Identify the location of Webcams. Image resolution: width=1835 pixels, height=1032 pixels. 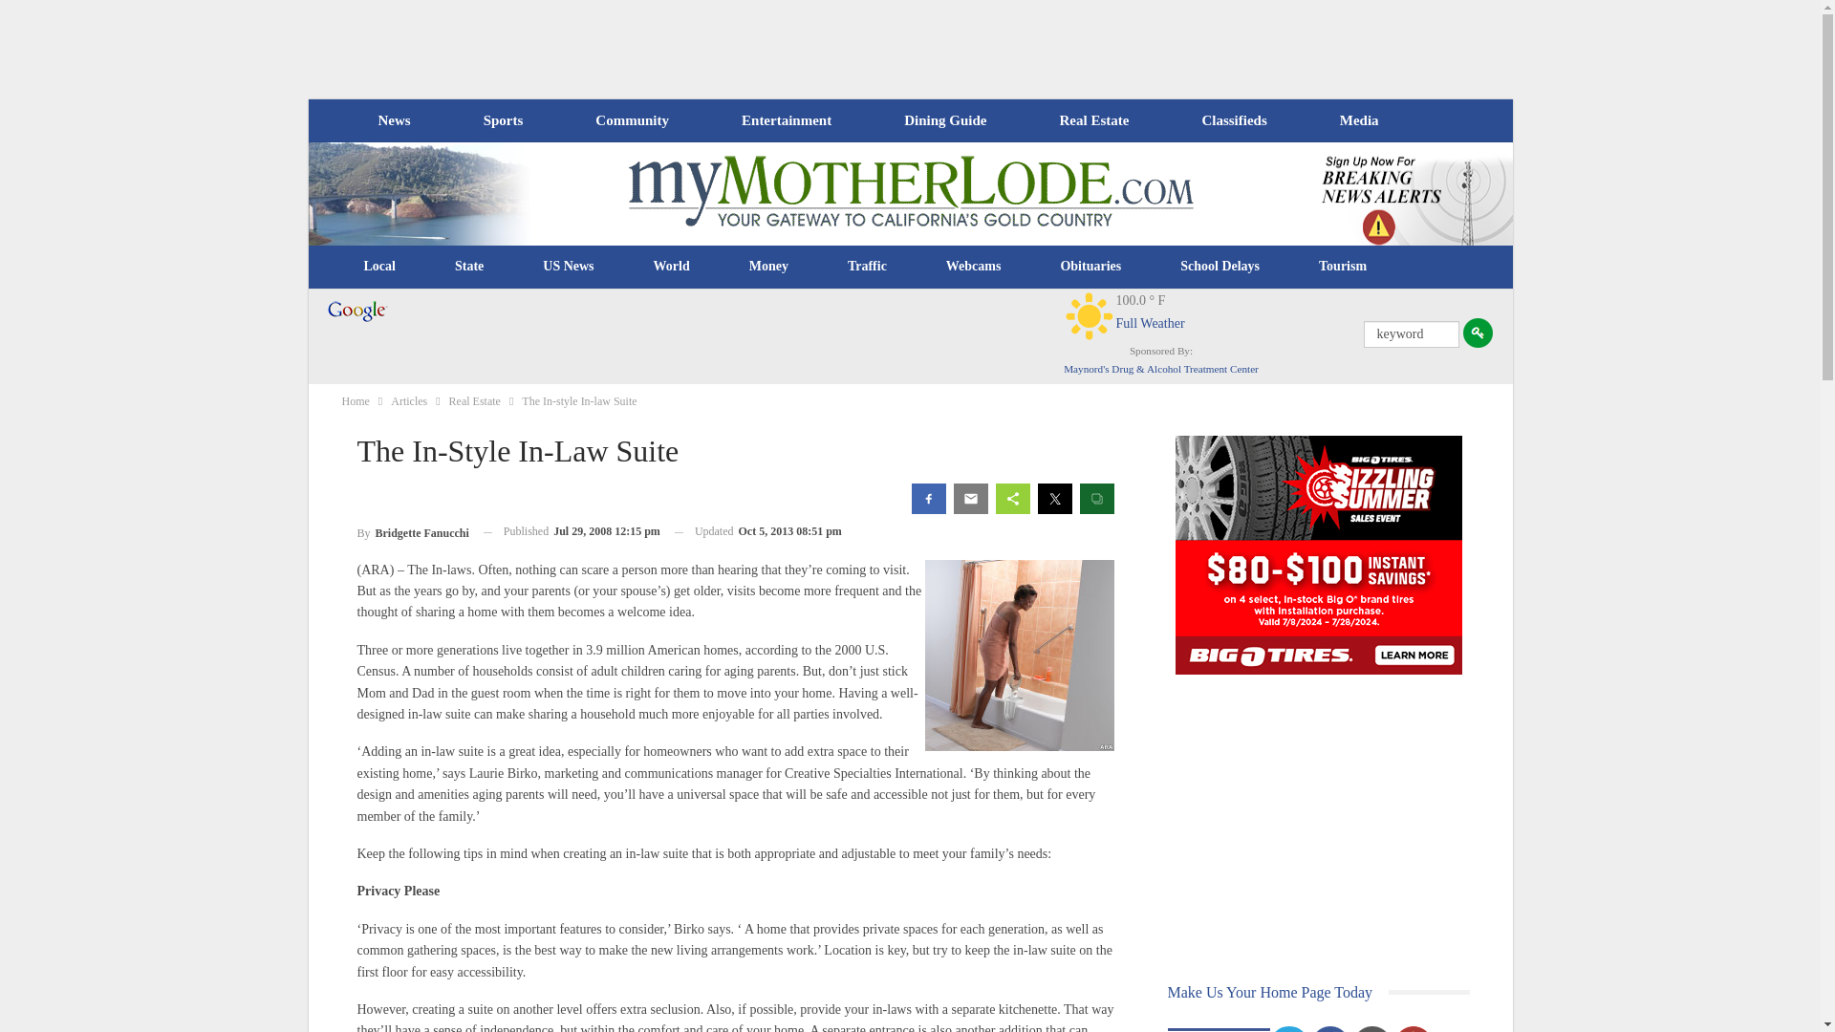
(974, 266).